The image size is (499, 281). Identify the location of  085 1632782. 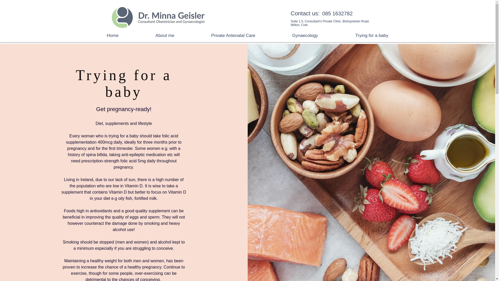
(336, 14).